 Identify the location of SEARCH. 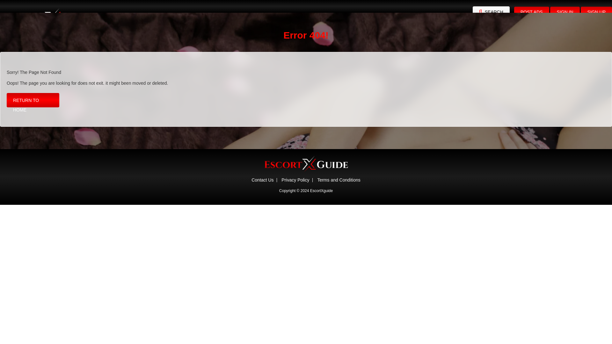
(491, 12).